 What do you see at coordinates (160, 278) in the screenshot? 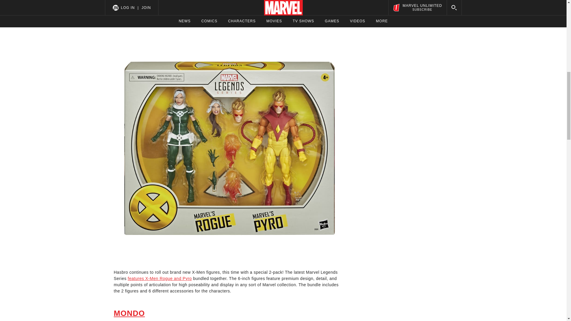
I see `features X-Men Rogue and Pyro` at bounding box center [160, 278].